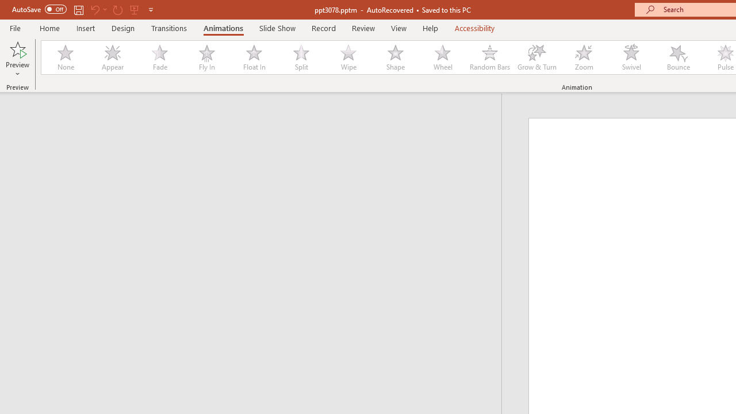 This screenshot has width=736, height=414. Describe the element at coordinates (678, 57) in the screenshot. I see `Bounce` at that location.